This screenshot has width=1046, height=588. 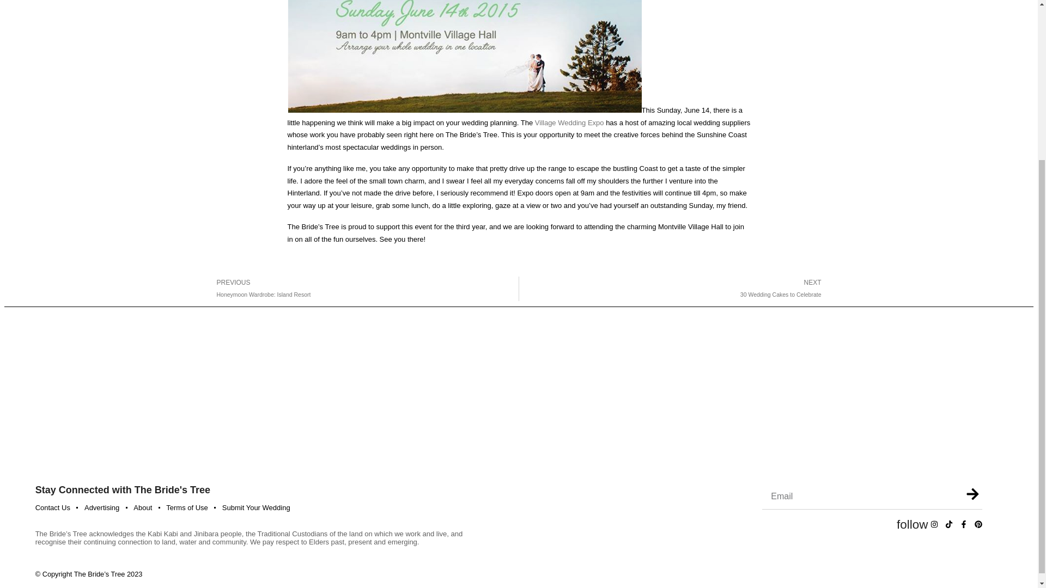 What do you see at coordinates (187, 507) in the screenshot?
I see `Advertising` at bounding box center [187, 507].